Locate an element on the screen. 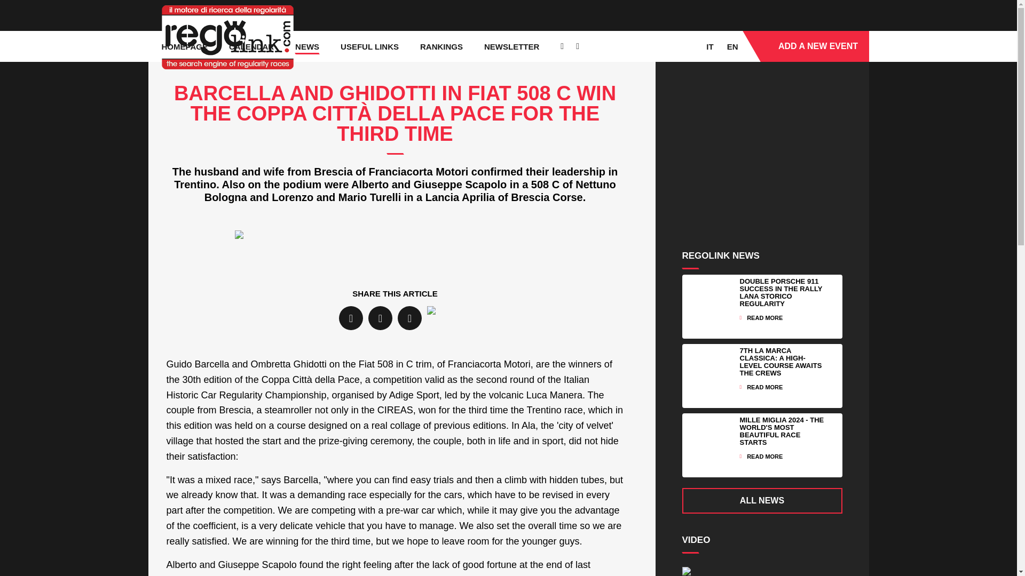  ALL NEWS is located at coordinates (762, 500).